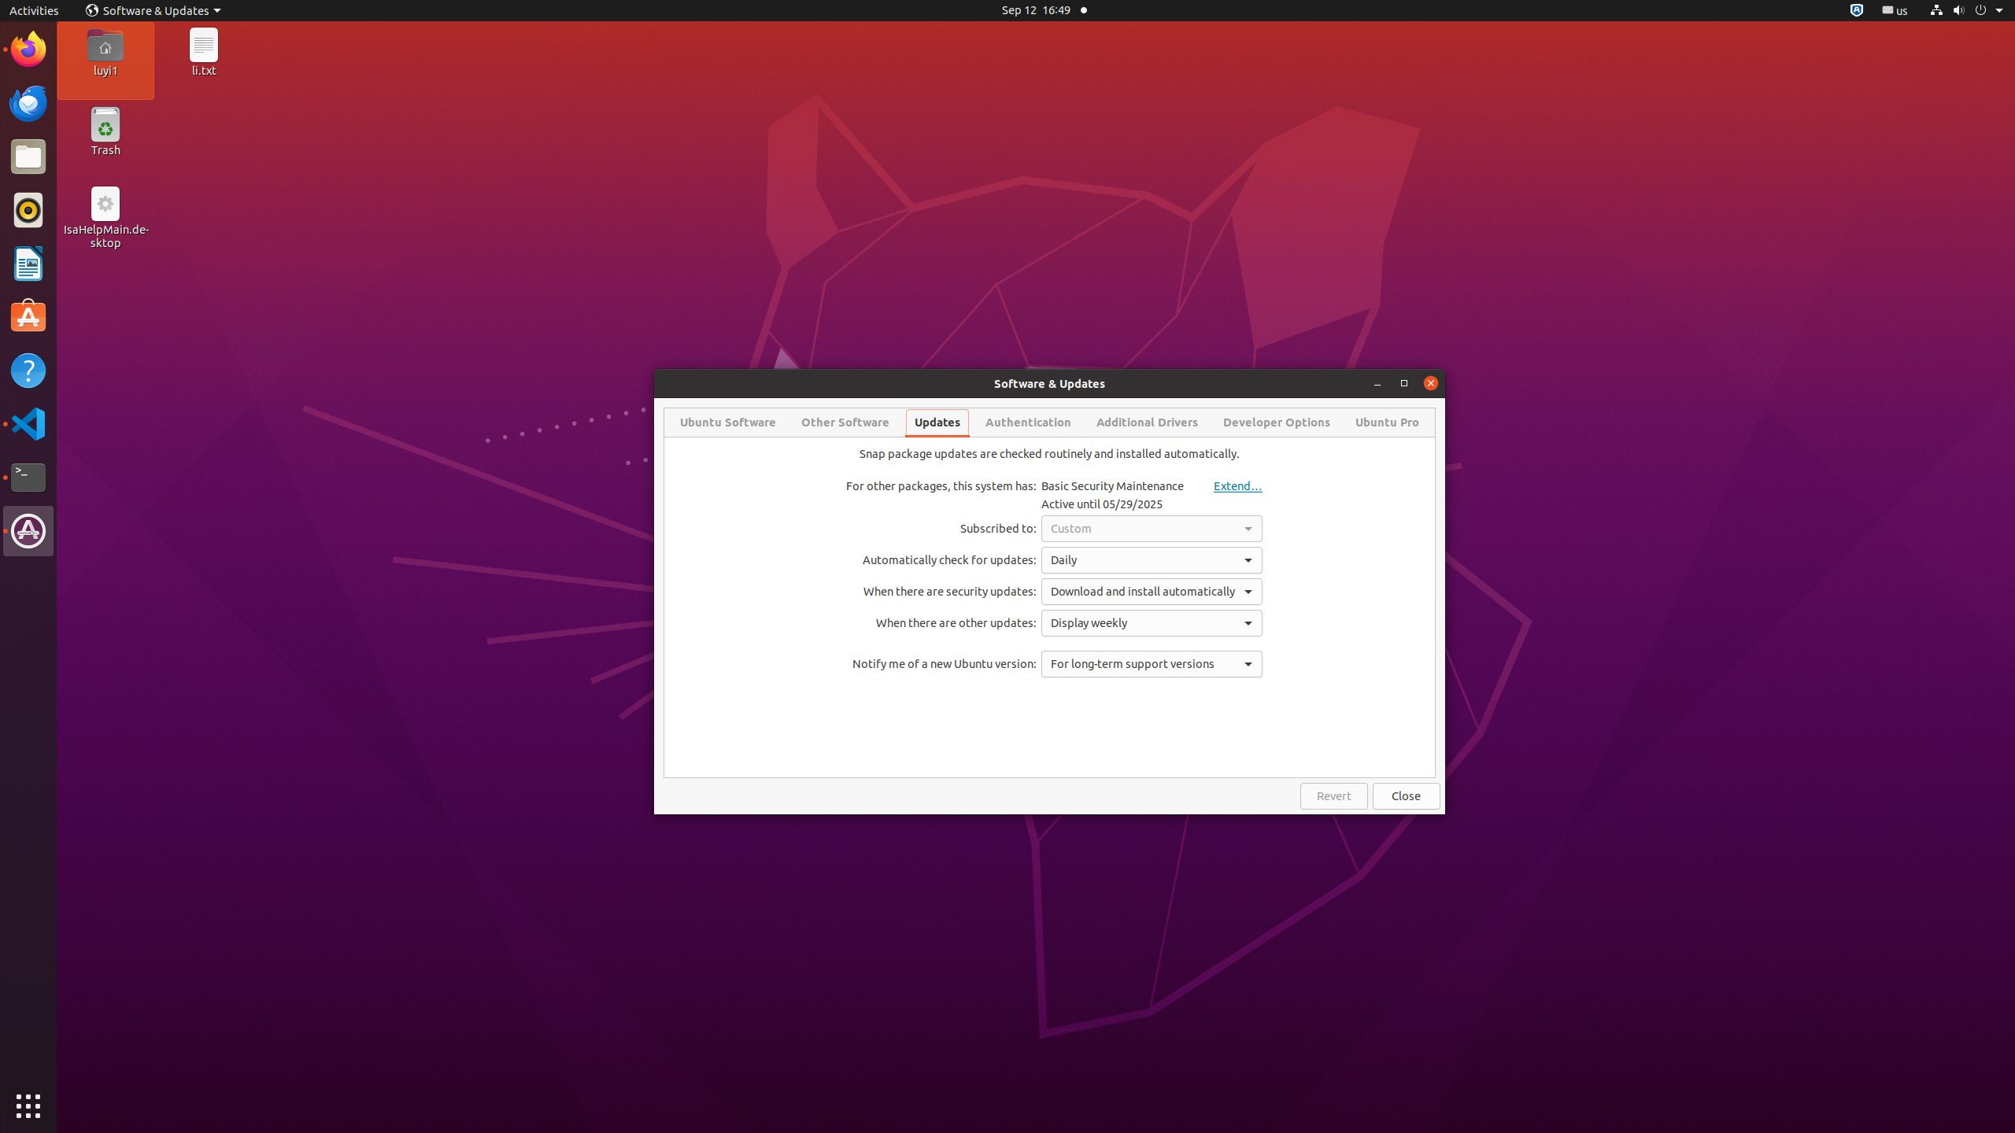  I want to click on Extend…, so click(1226, 486).